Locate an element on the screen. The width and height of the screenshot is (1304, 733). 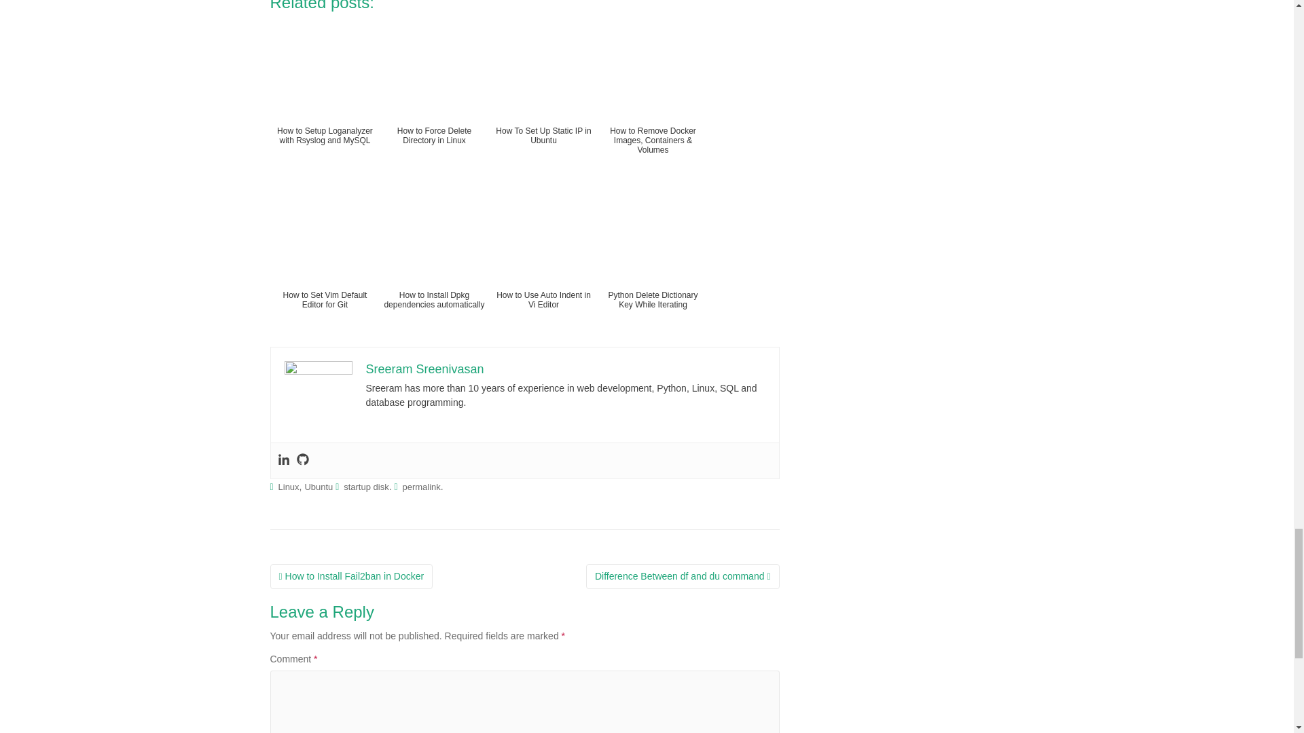
How to Setup Loganalyzer with Rsyslog and MySQL is located at coordinates (325, 98).